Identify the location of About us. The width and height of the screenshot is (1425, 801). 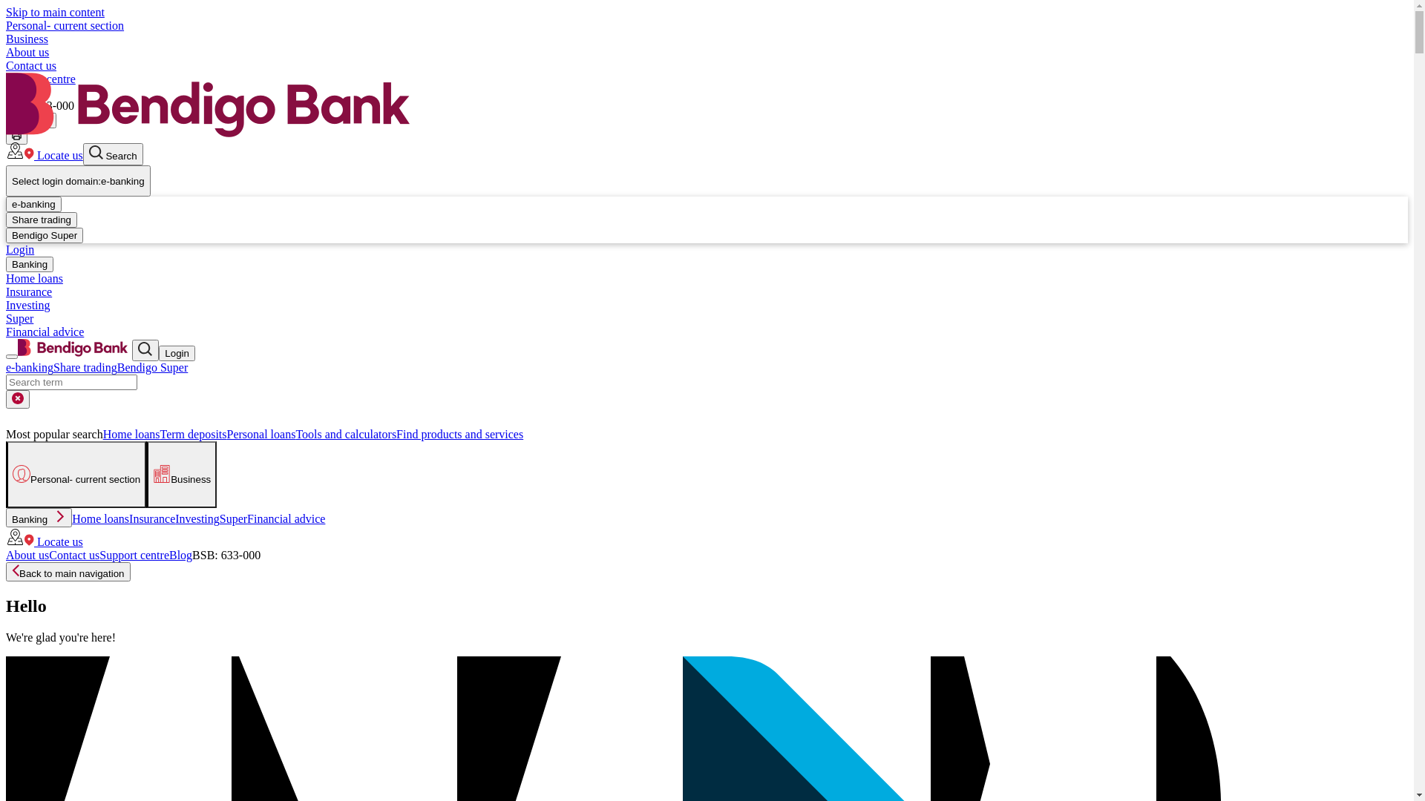
(27, 52).